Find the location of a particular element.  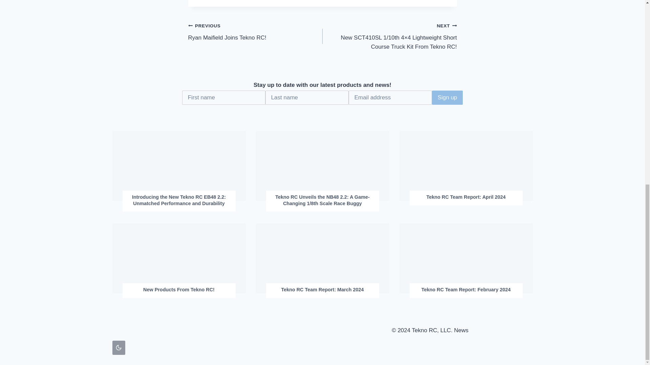

Sign up is located at coordinates (448, 97).